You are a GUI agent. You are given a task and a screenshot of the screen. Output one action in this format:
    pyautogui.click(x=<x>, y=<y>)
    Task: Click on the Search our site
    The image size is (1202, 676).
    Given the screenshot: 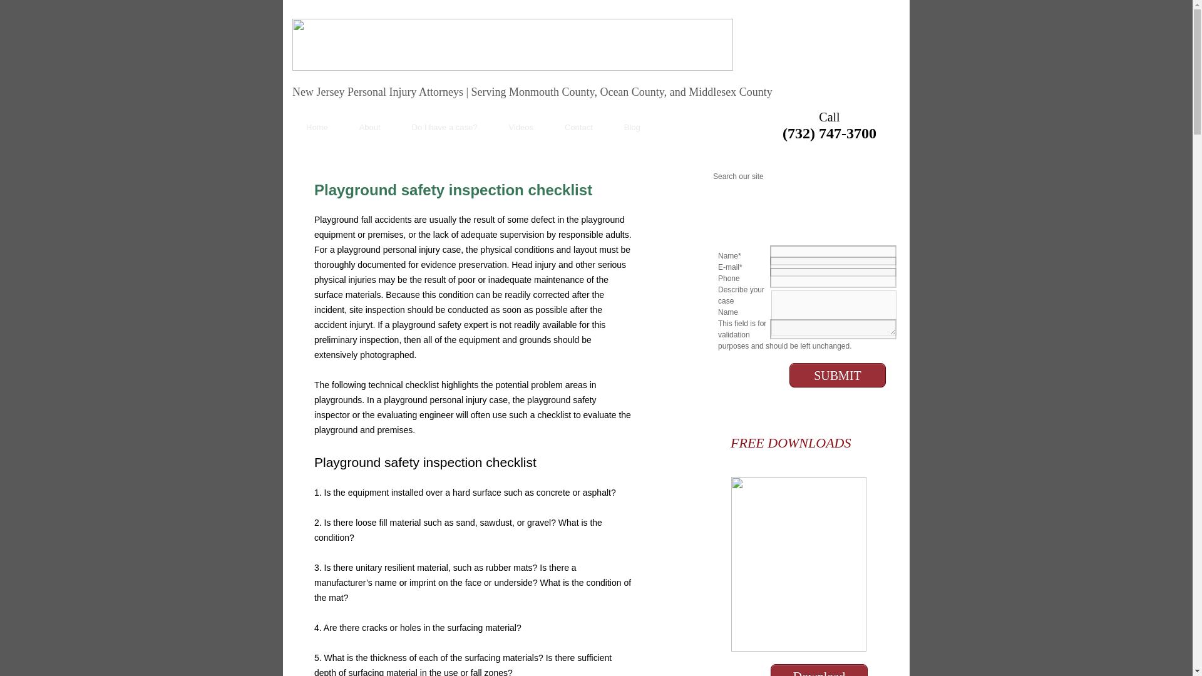 What is the action you would take?
    pyautogui.click(x=782, y=177)
    